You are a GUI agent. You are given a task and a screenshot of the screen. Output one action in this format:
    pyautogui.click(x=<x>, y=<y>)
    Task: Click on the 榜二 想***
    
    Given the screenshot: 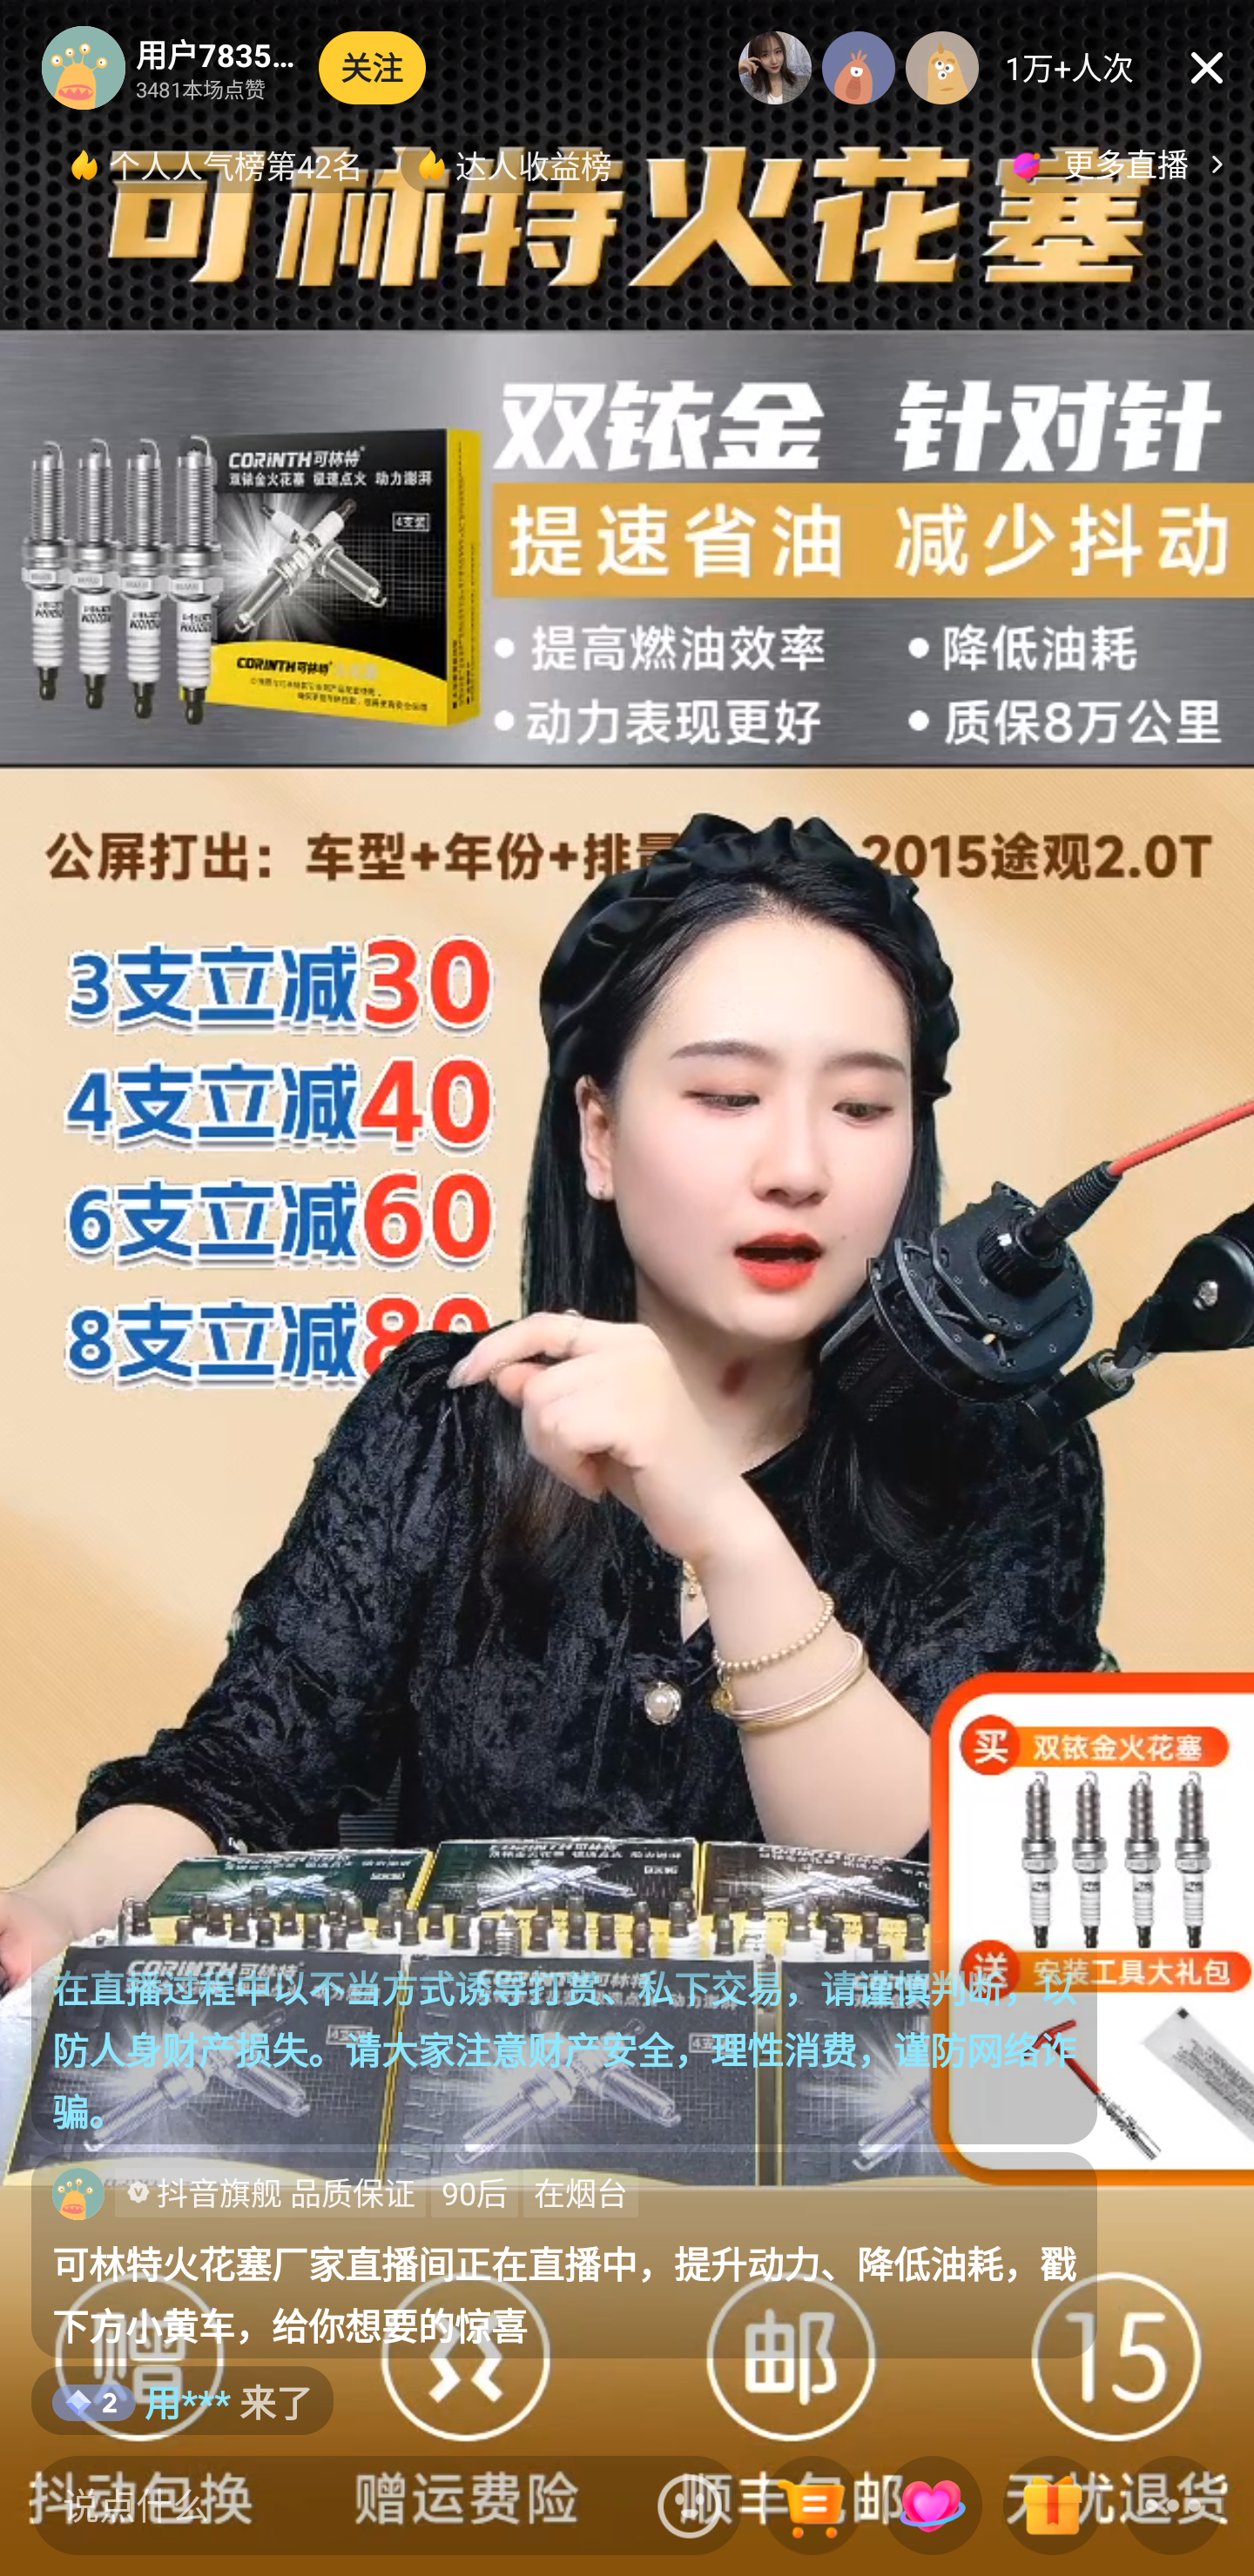 What is the action you would take?
    pyautogui.click(x=859, y=68)
    